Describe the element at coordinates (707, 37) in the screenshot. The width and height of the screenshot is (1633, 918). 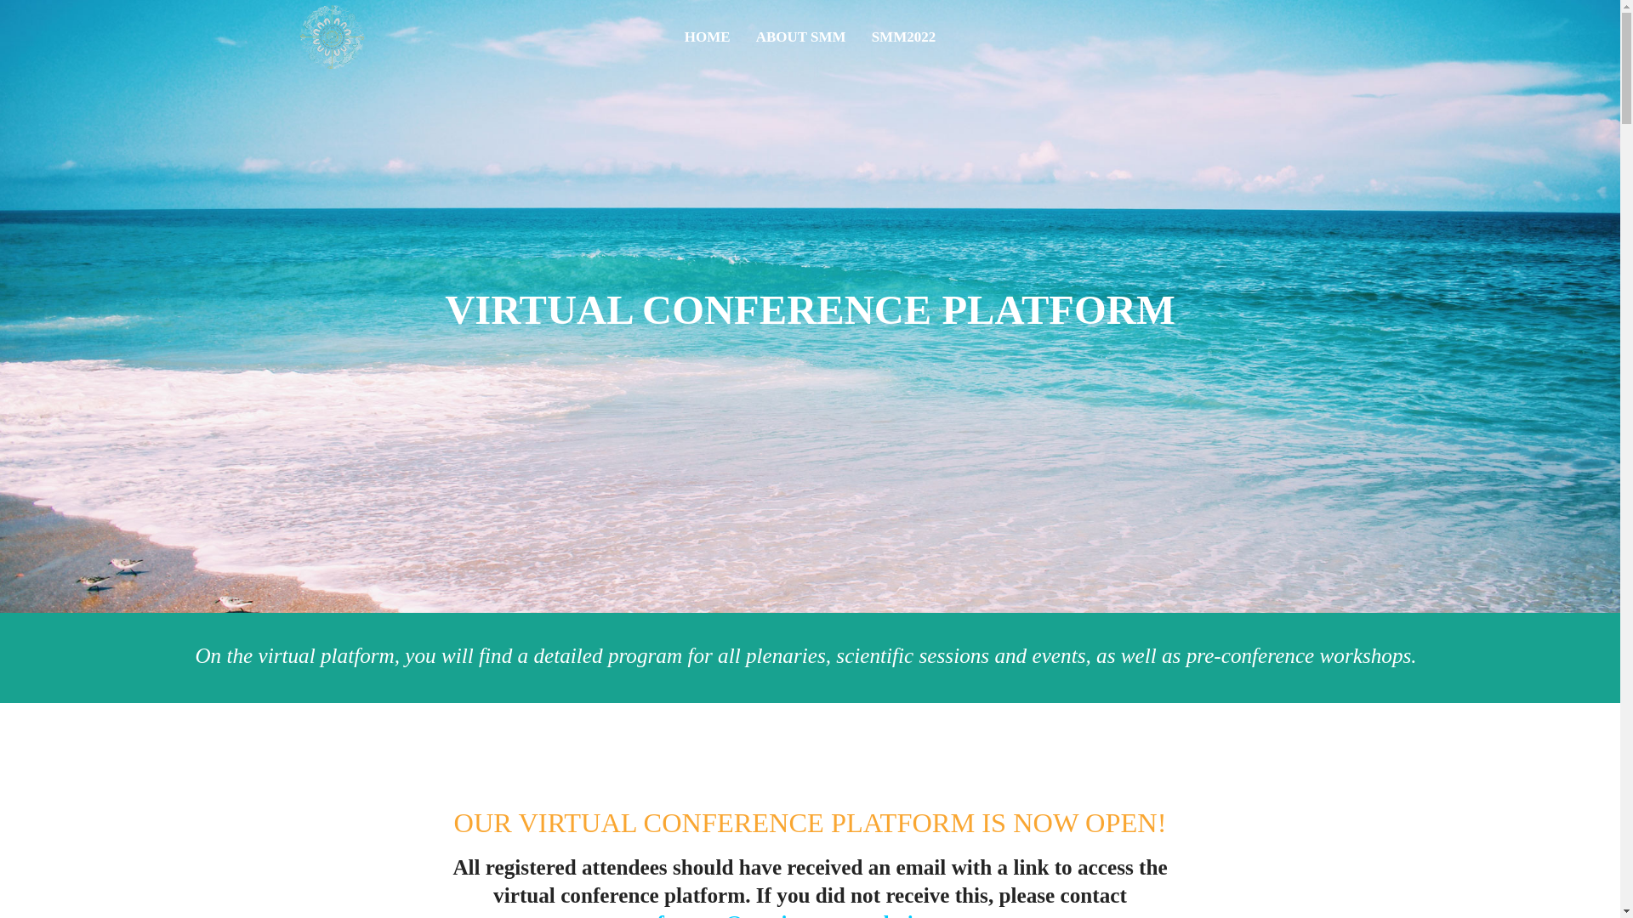
I see `HOME` at that location.